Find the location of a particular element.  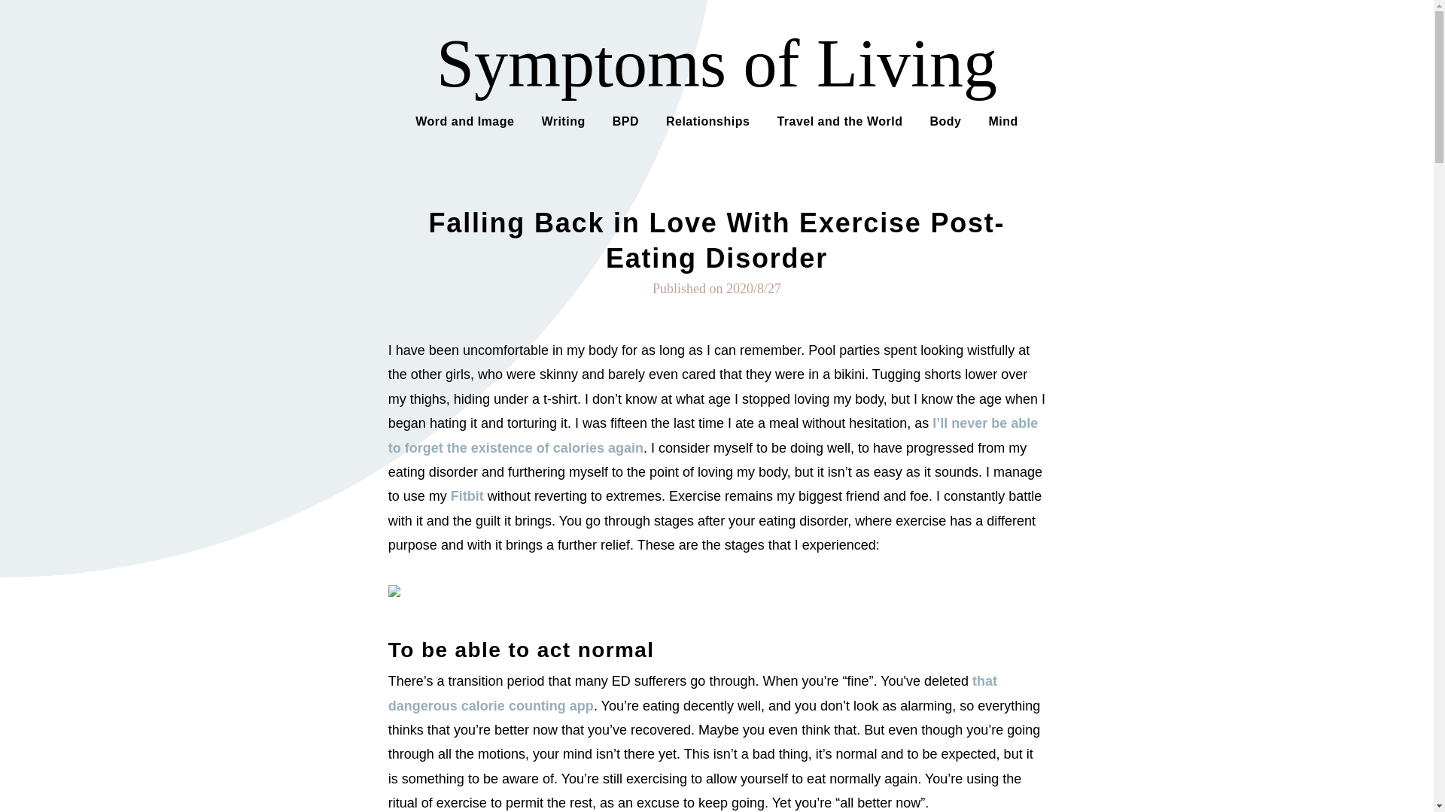

Word and Image is located at coordinates (465, 120).